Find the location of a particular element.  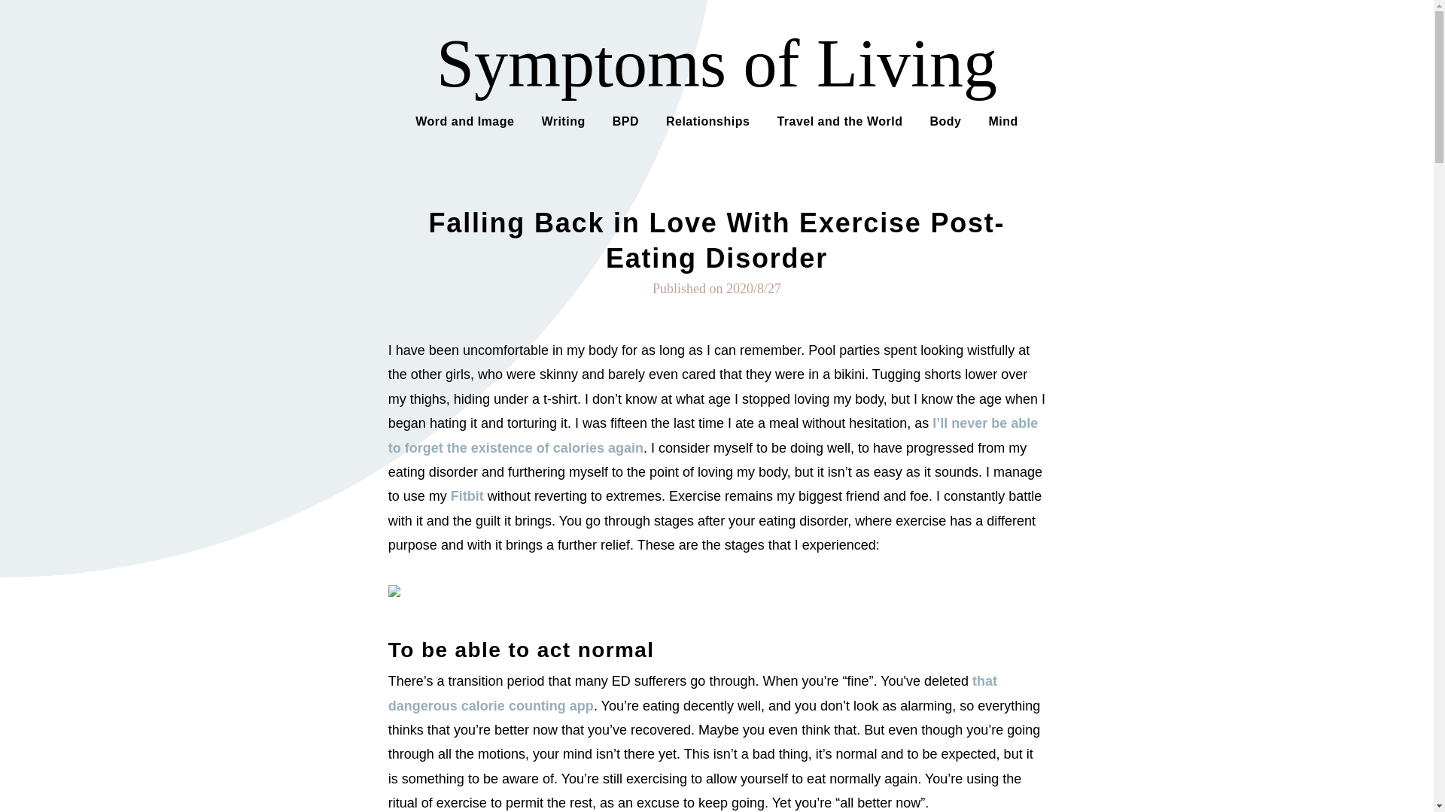

Word and Image is located at coordinates (465, 120).